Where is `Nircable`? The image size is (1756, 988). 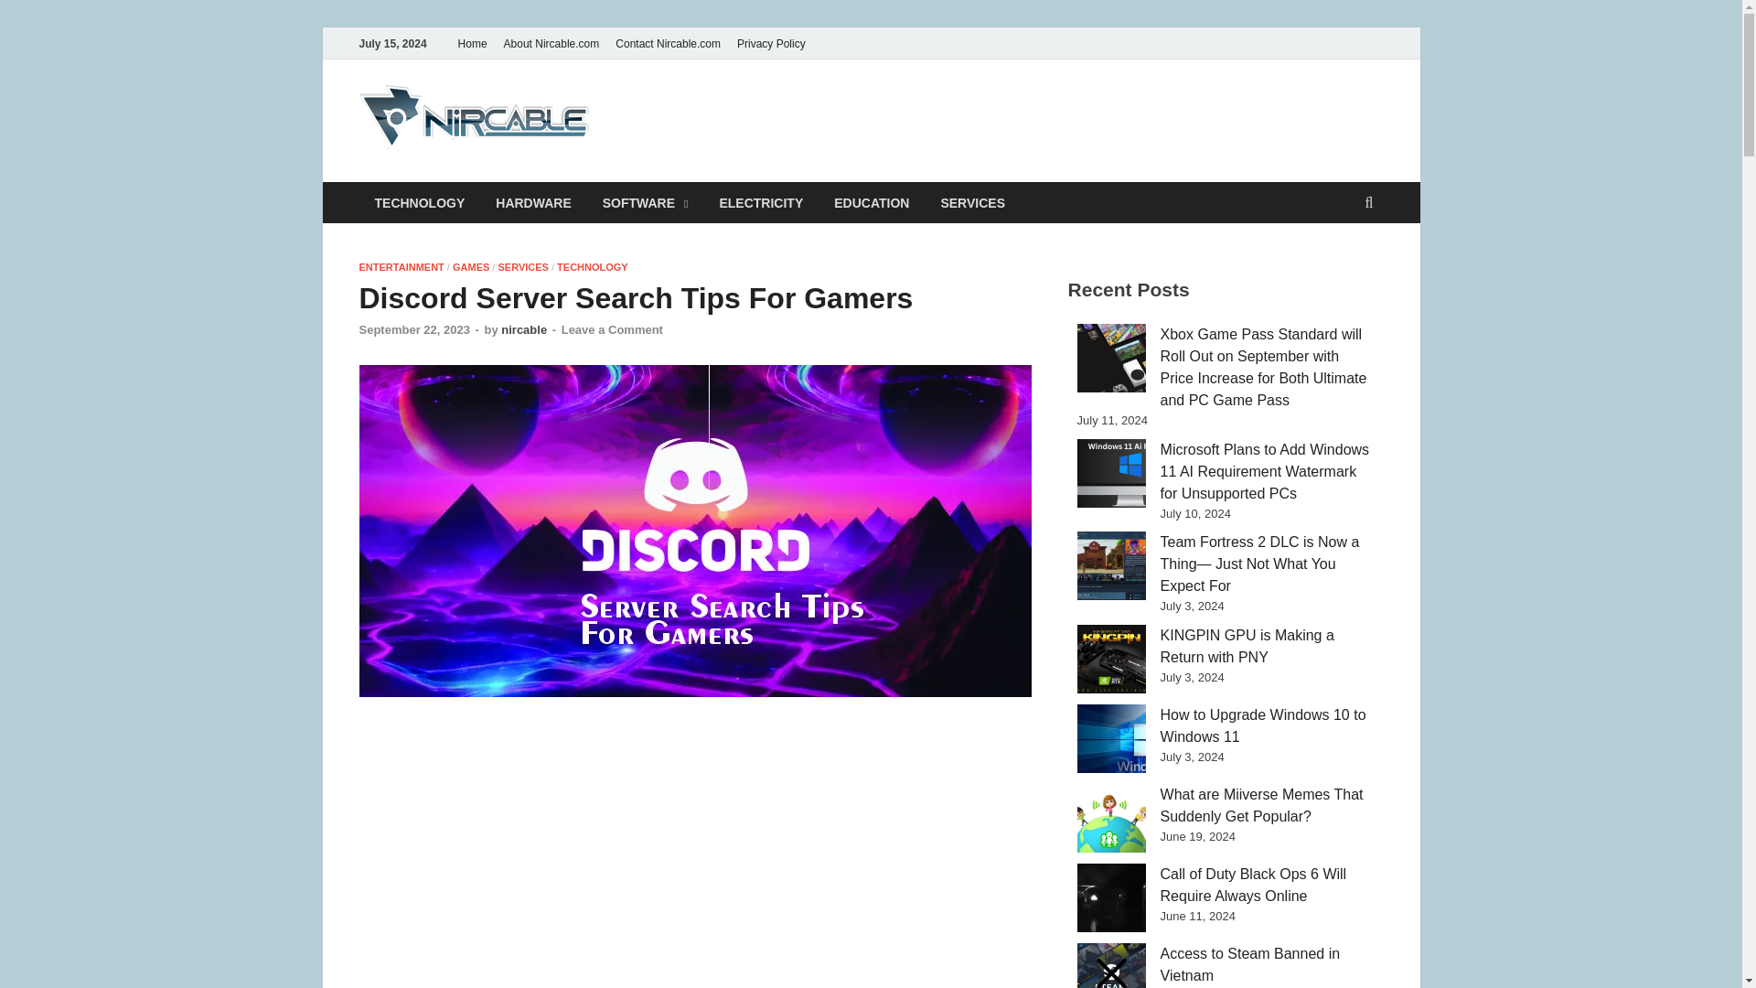
Nircable is located at coordinates (669, 122).